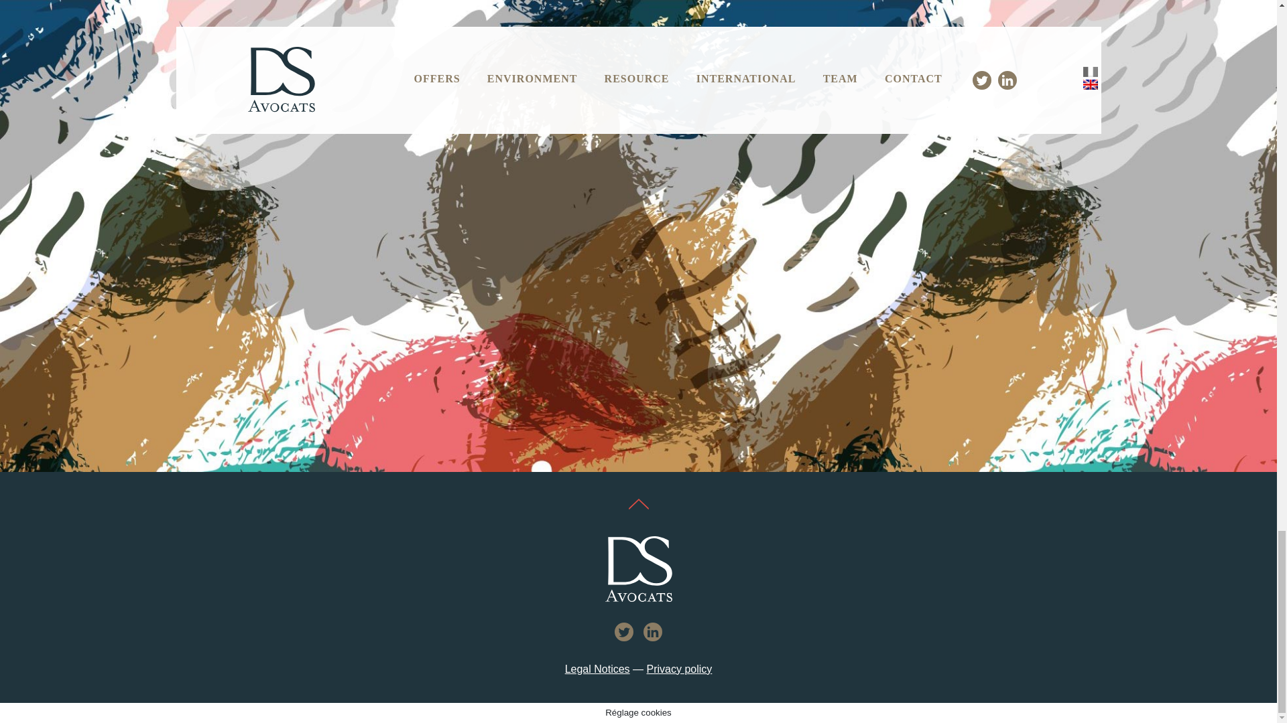 This screenshot has height=723, width=1287. I want to click on Top of the page, so click(638, 503).